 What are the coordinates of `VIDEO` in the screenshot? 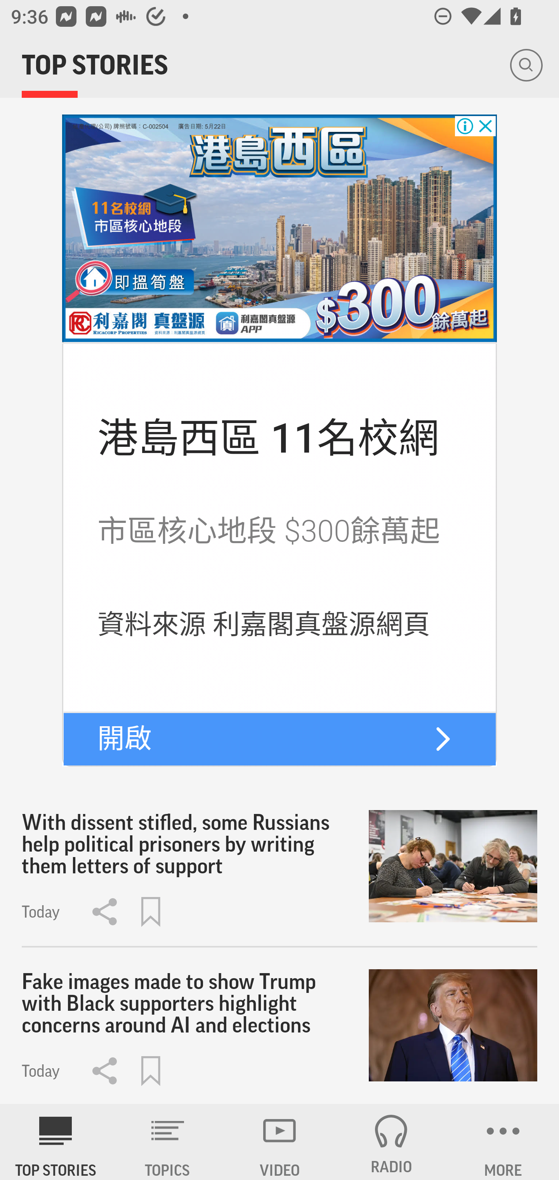 It's located at (279, 1142).